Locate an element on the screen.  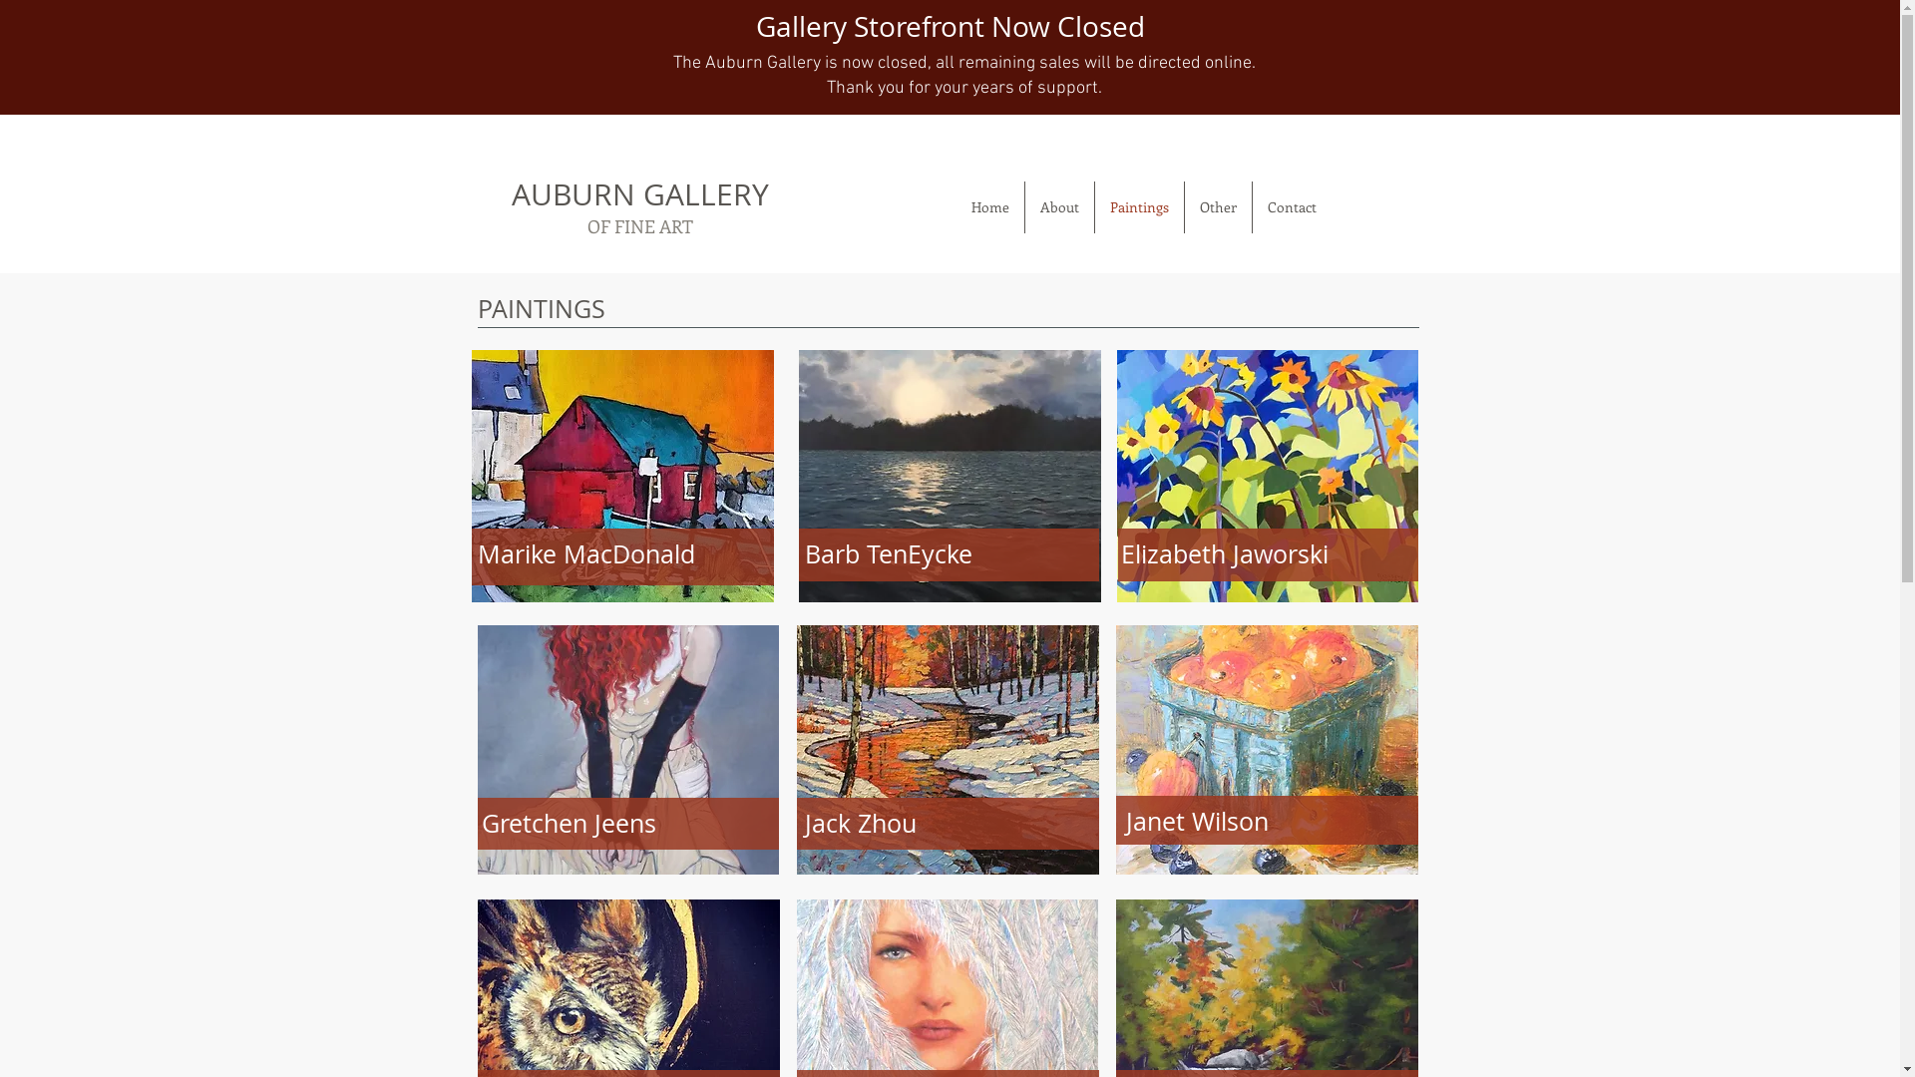
Contact is located at coordinates (1293, 207).